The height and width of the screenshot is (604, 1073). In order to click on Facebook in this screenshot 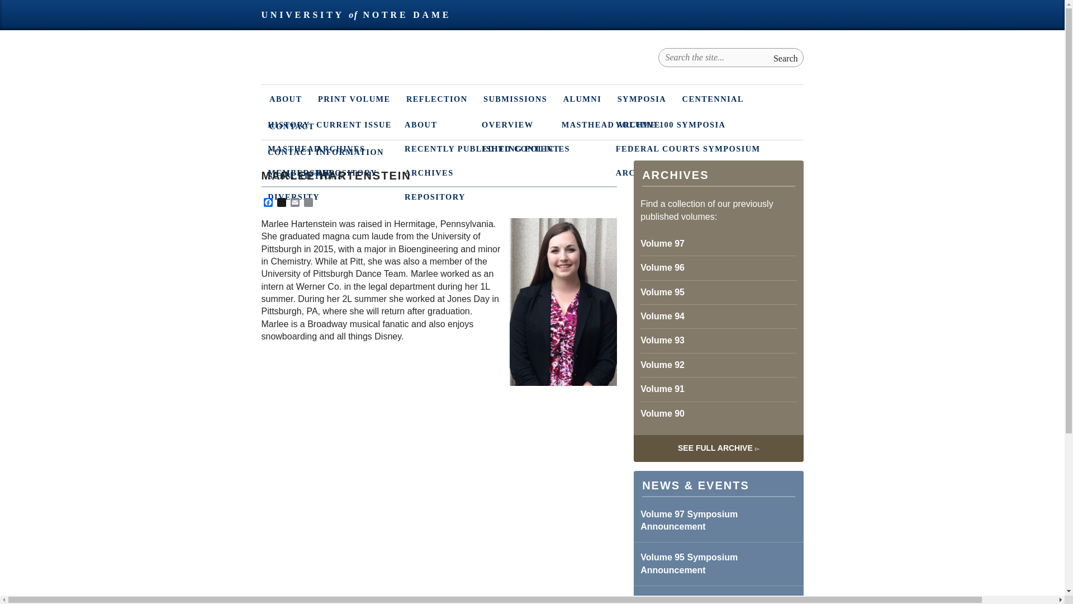, I will do `click(268, 203)`.